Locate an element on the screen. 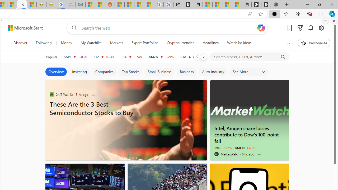 The image size is (338, 190). Cryptocurrencies is located at coordinates (180, 43).